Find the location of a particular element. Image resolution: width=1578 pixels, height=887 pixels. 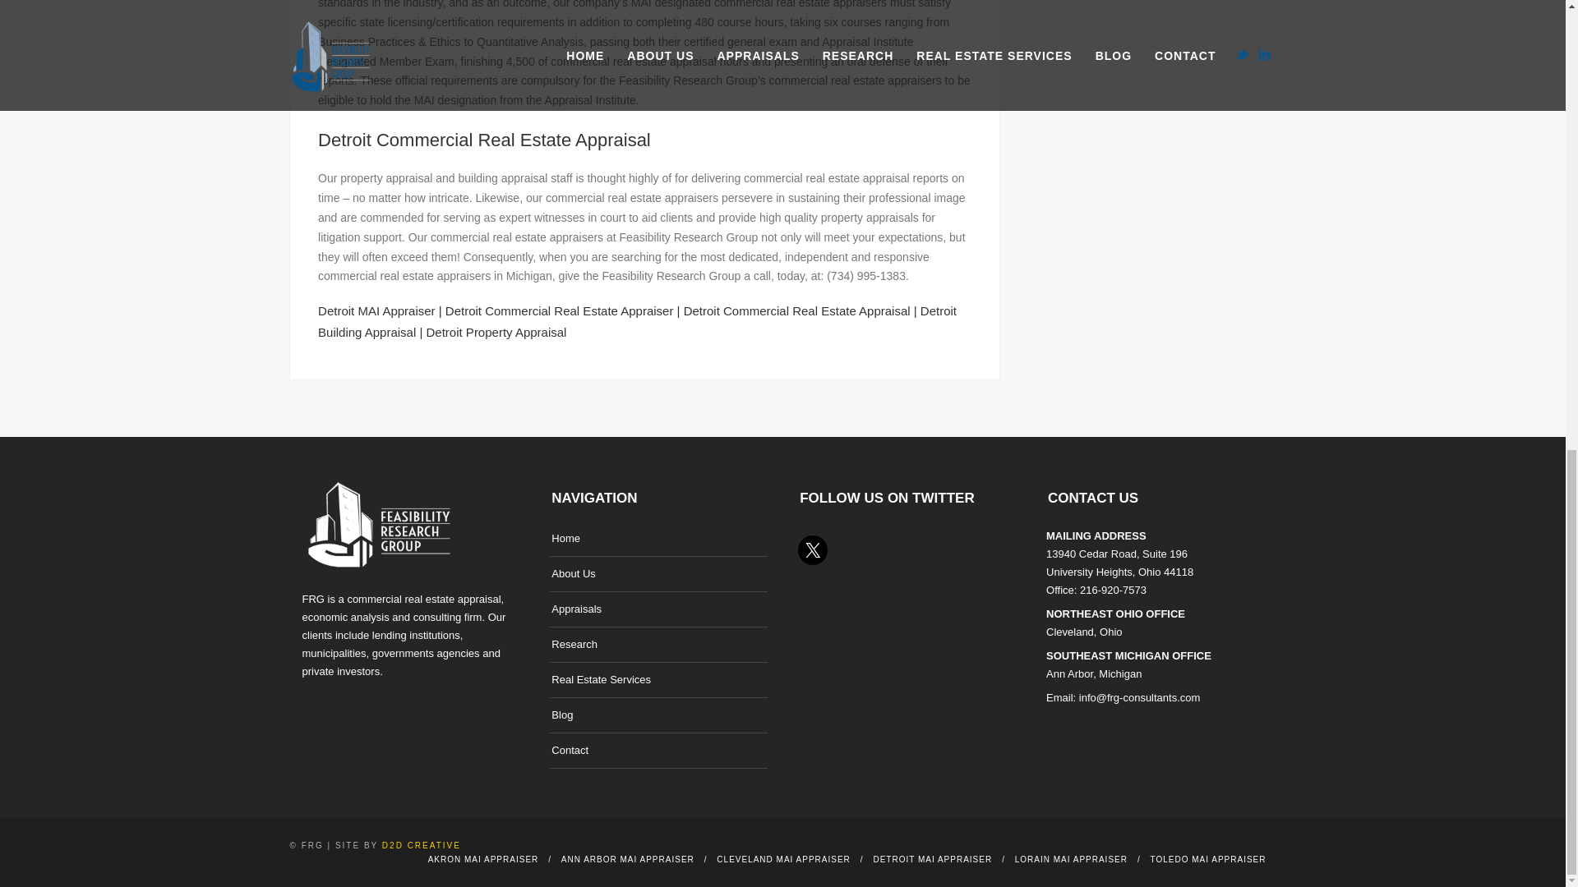

Contact is located at coordinates (570, 749).